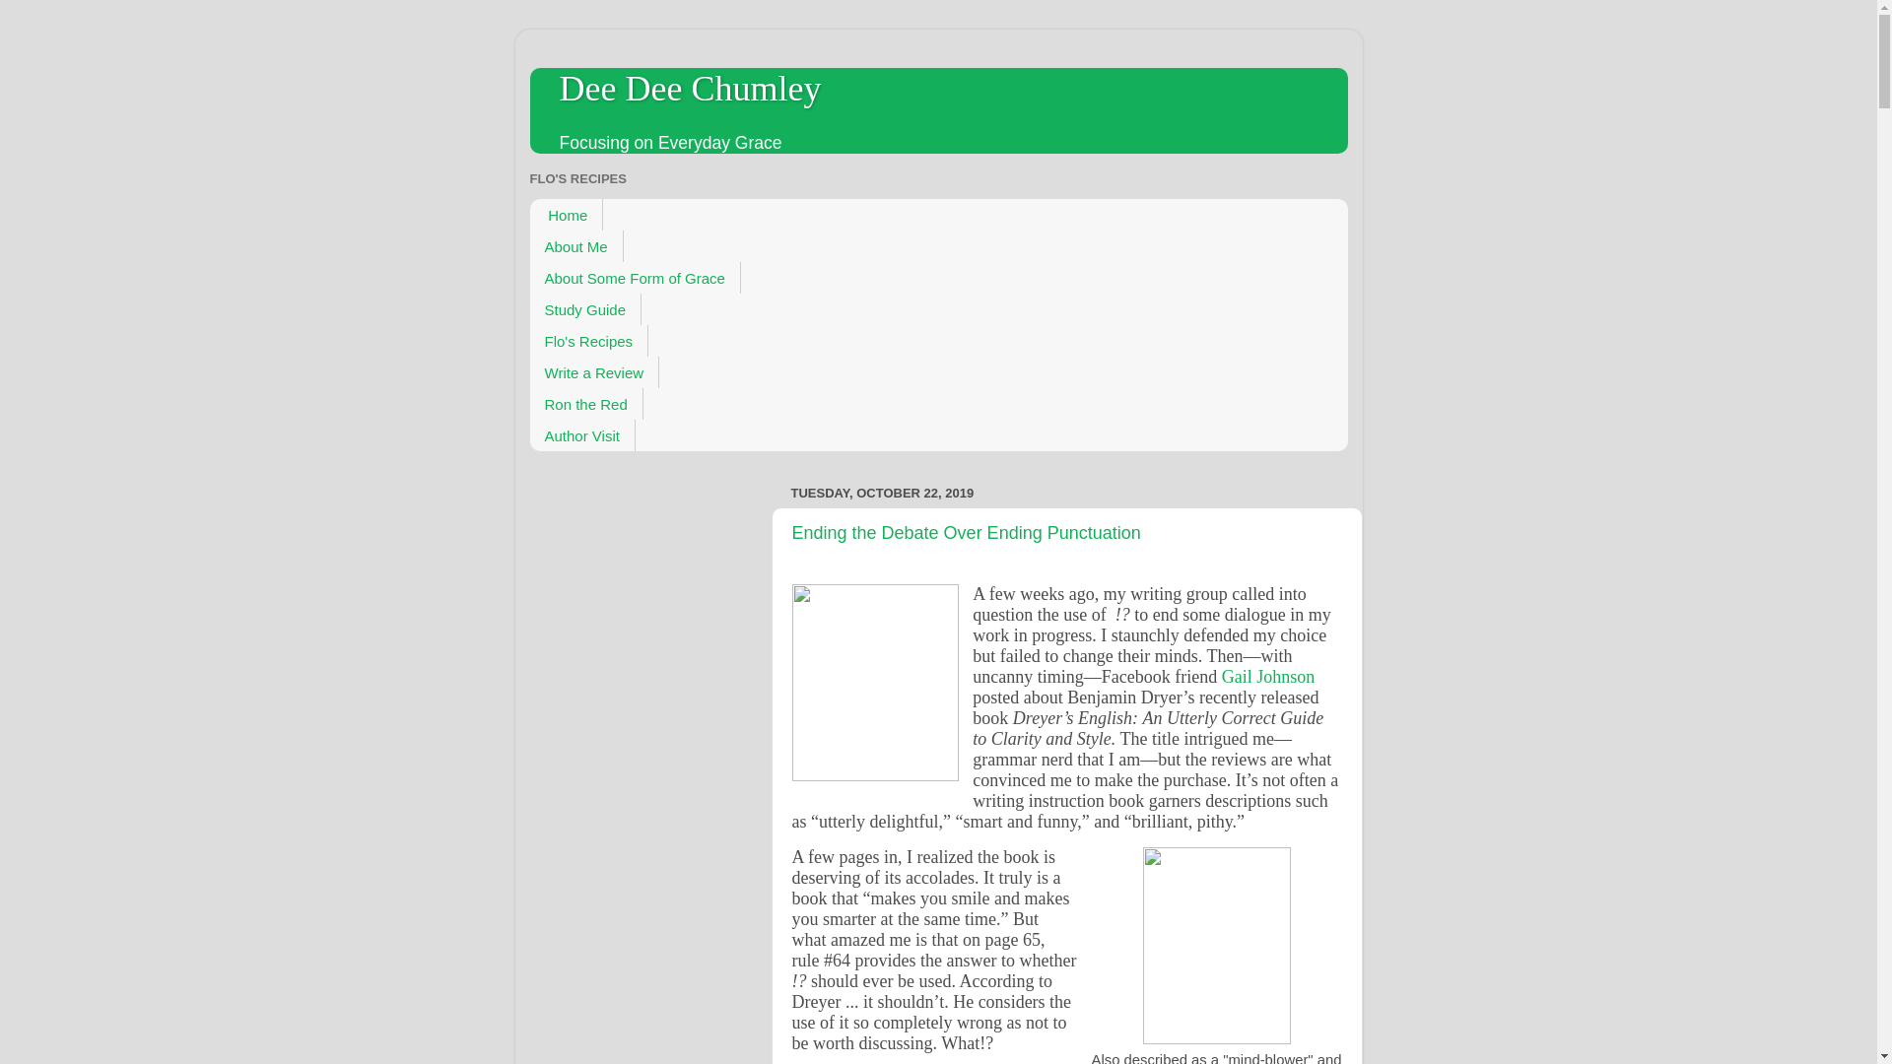 This screenshot has height=1064, width=1892. What do you see at coordinates (582, 434) in the screenshot?
I see `Author Visit` at bounding box center [582, 434].